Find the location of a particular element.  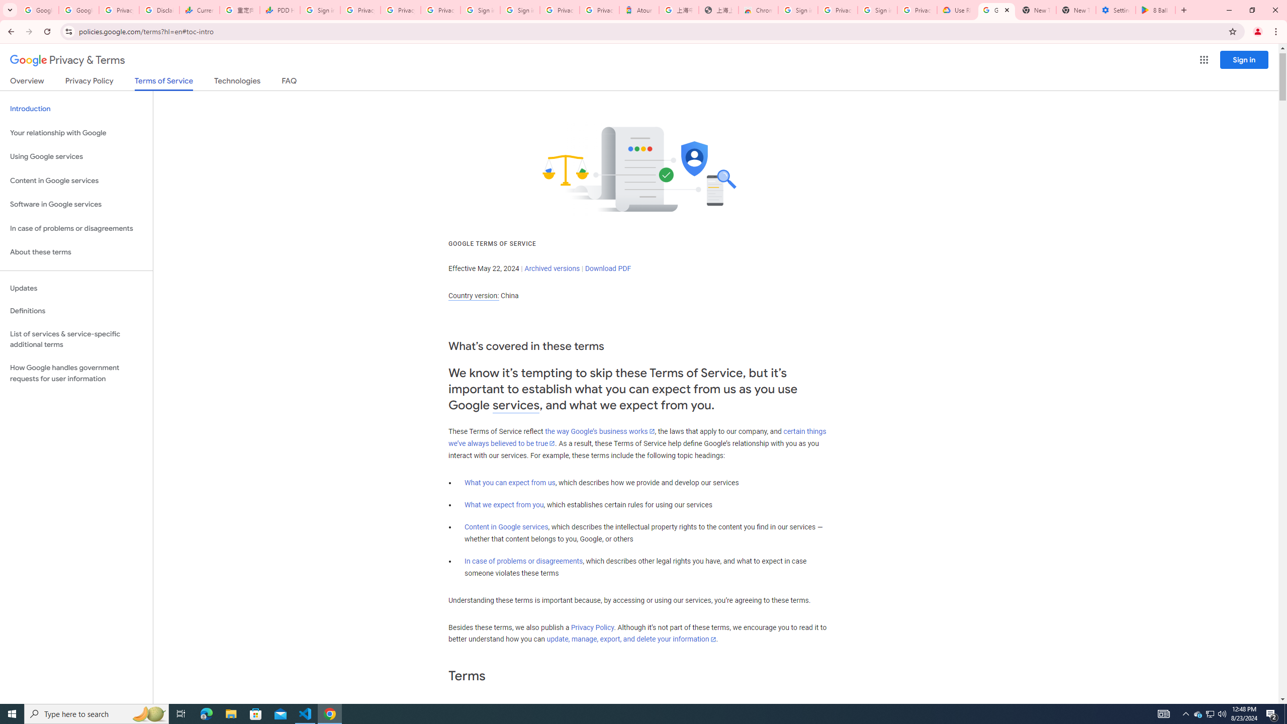

Sign in - Google Accounts is located at coordinates (878, 10).